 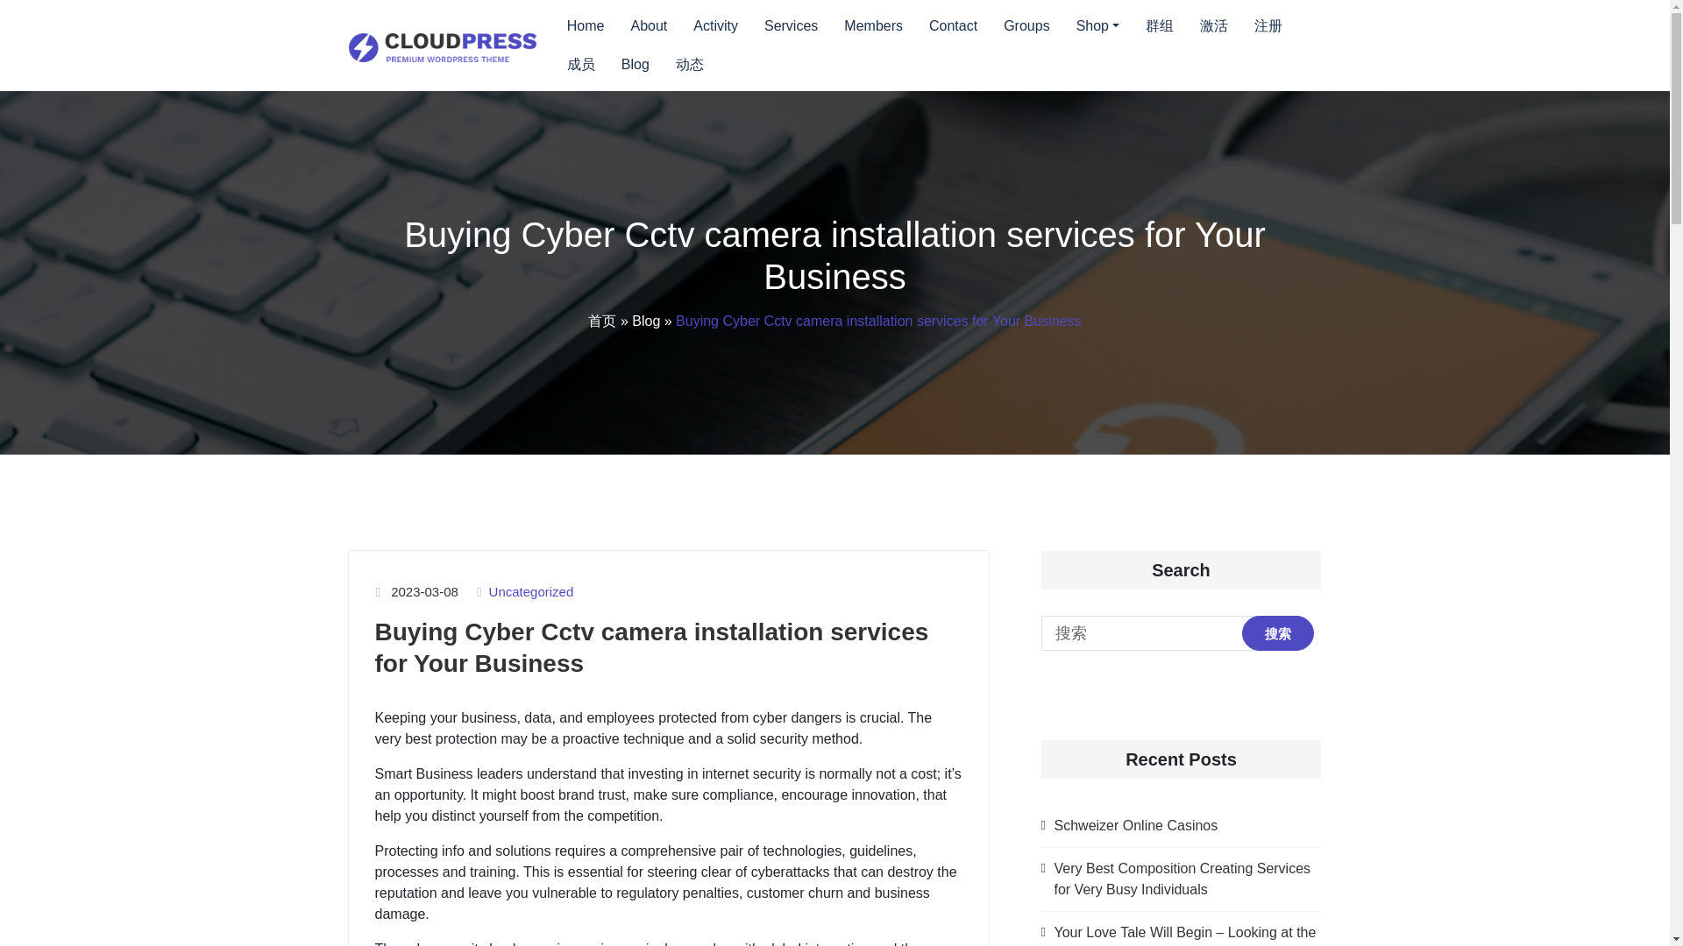 I want to click on Contact, so click(x=953, y=25).